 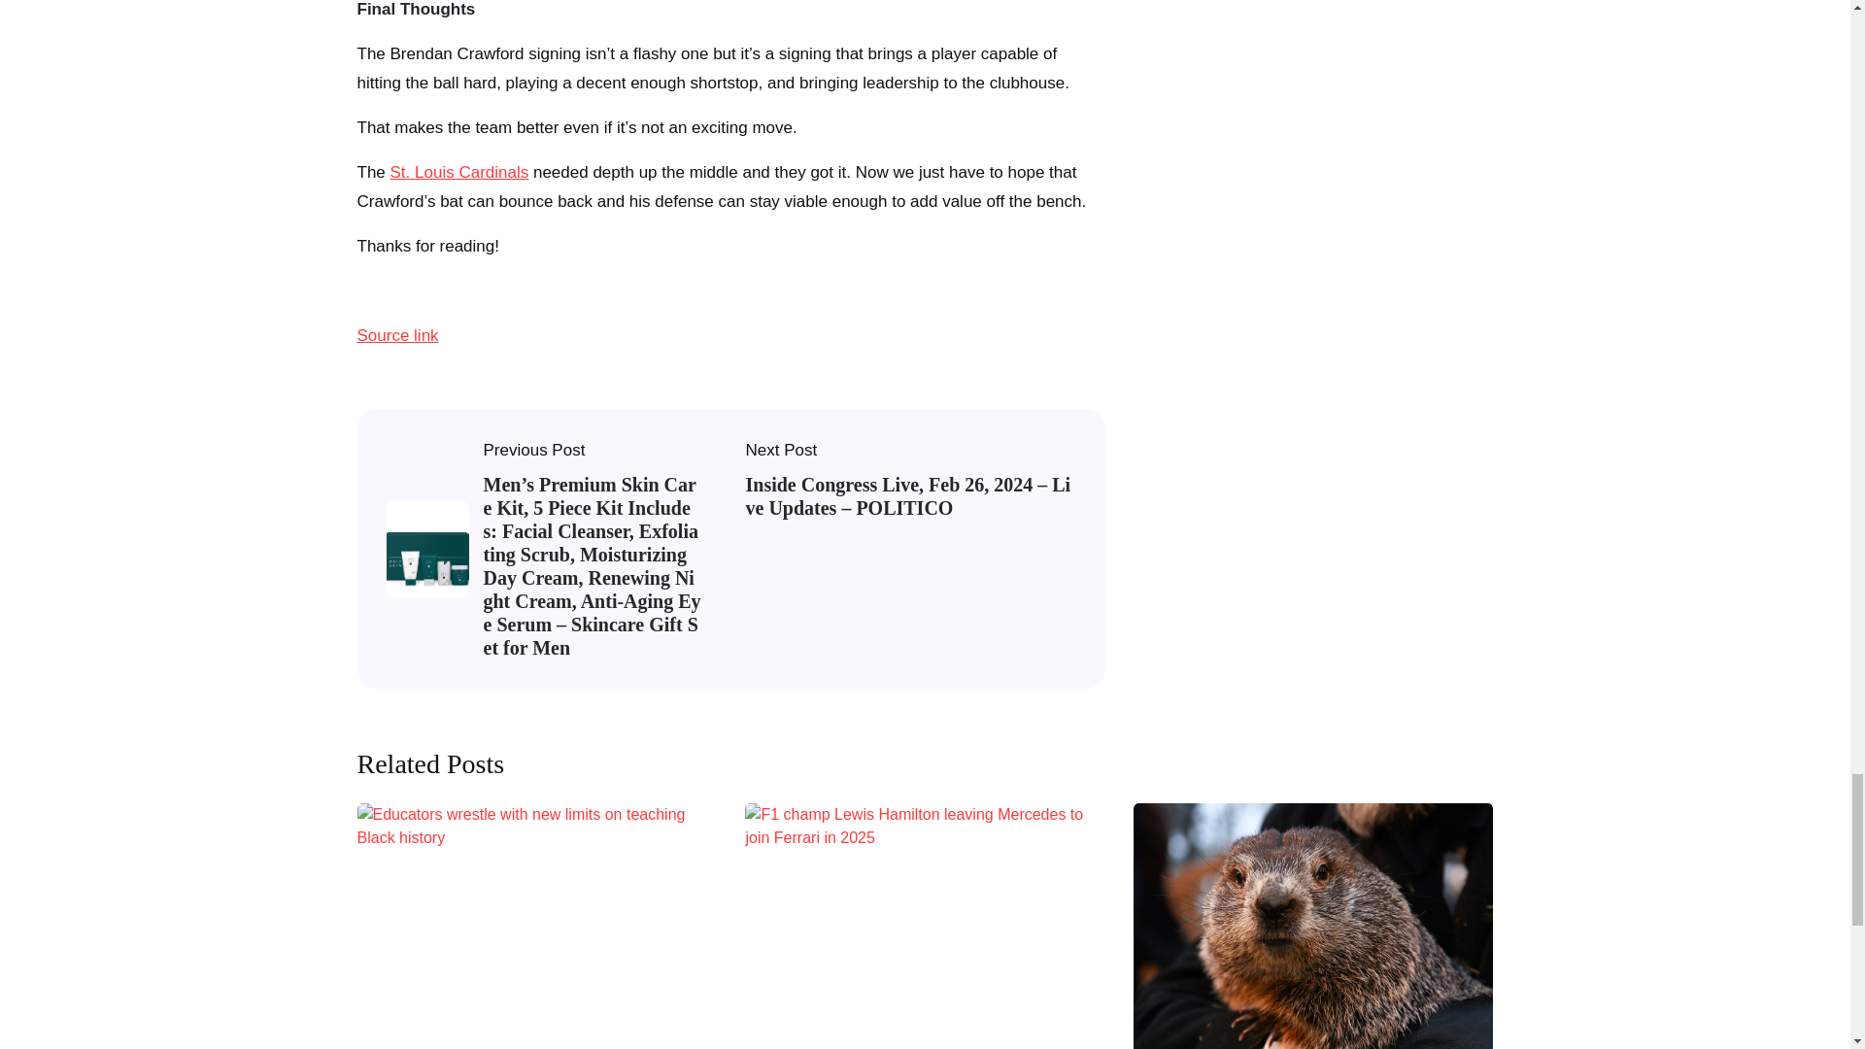 I want to click on St. Louis Cardinals, so click(x=459, y=173).